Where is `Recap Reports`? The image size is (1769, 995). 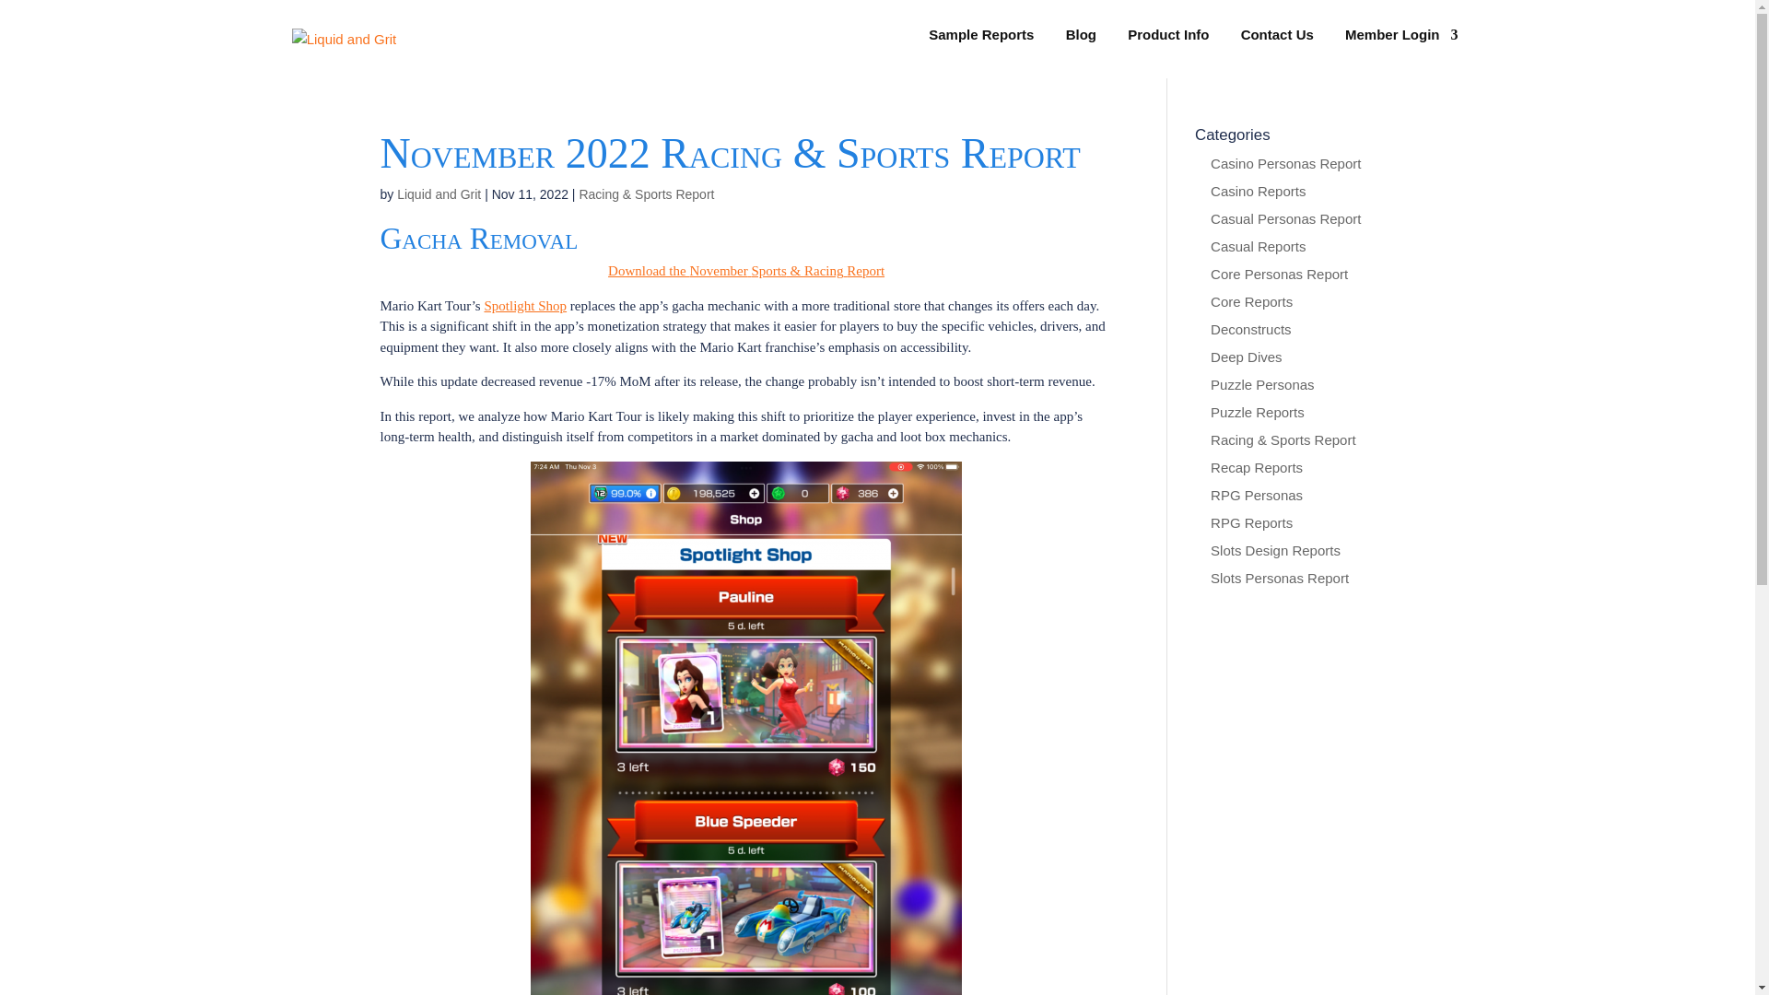
Recap Reports is located at coordinates (1256, 467).